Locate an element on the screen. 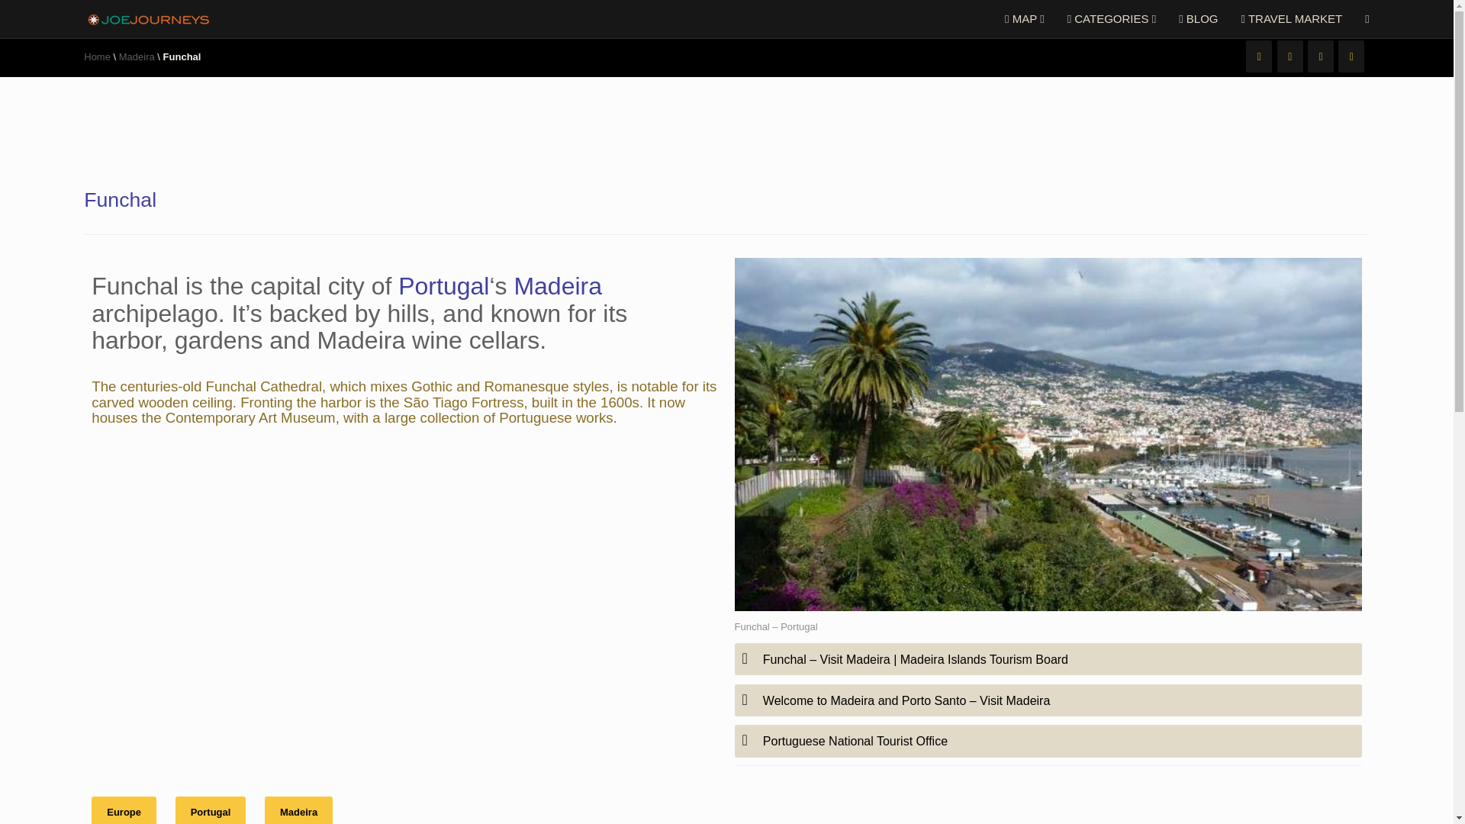  CATEGORIES is located at coordinates (1112, 18).